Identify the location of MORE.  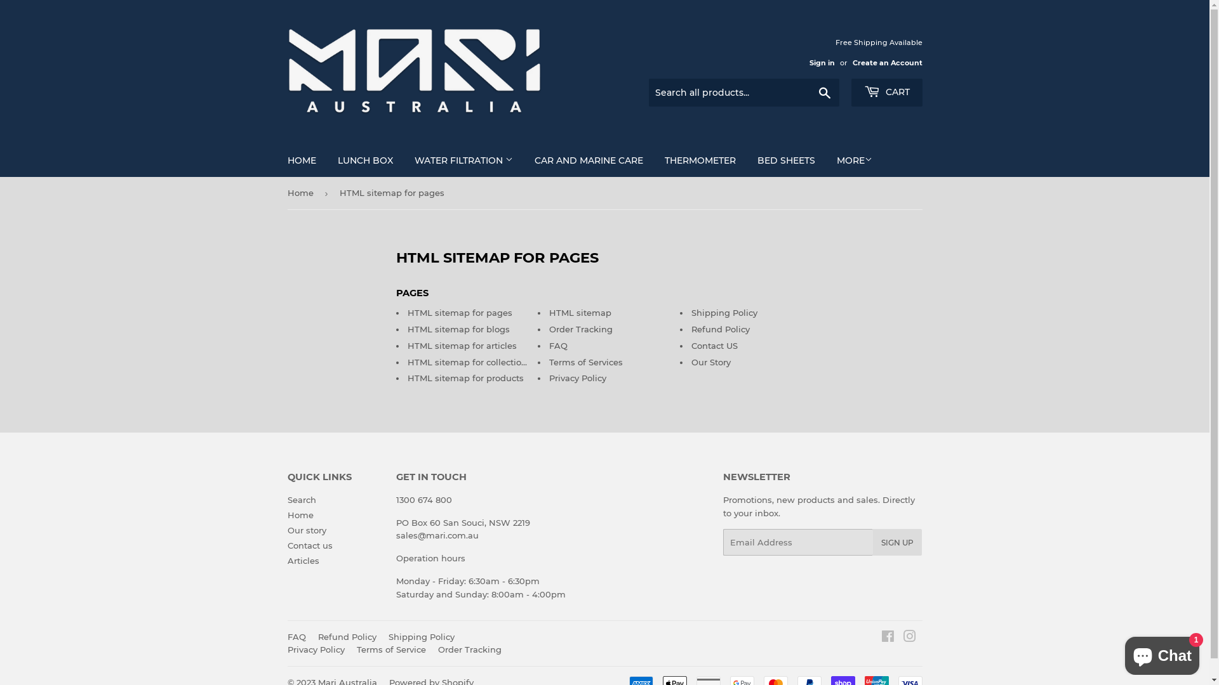
(854, 160).